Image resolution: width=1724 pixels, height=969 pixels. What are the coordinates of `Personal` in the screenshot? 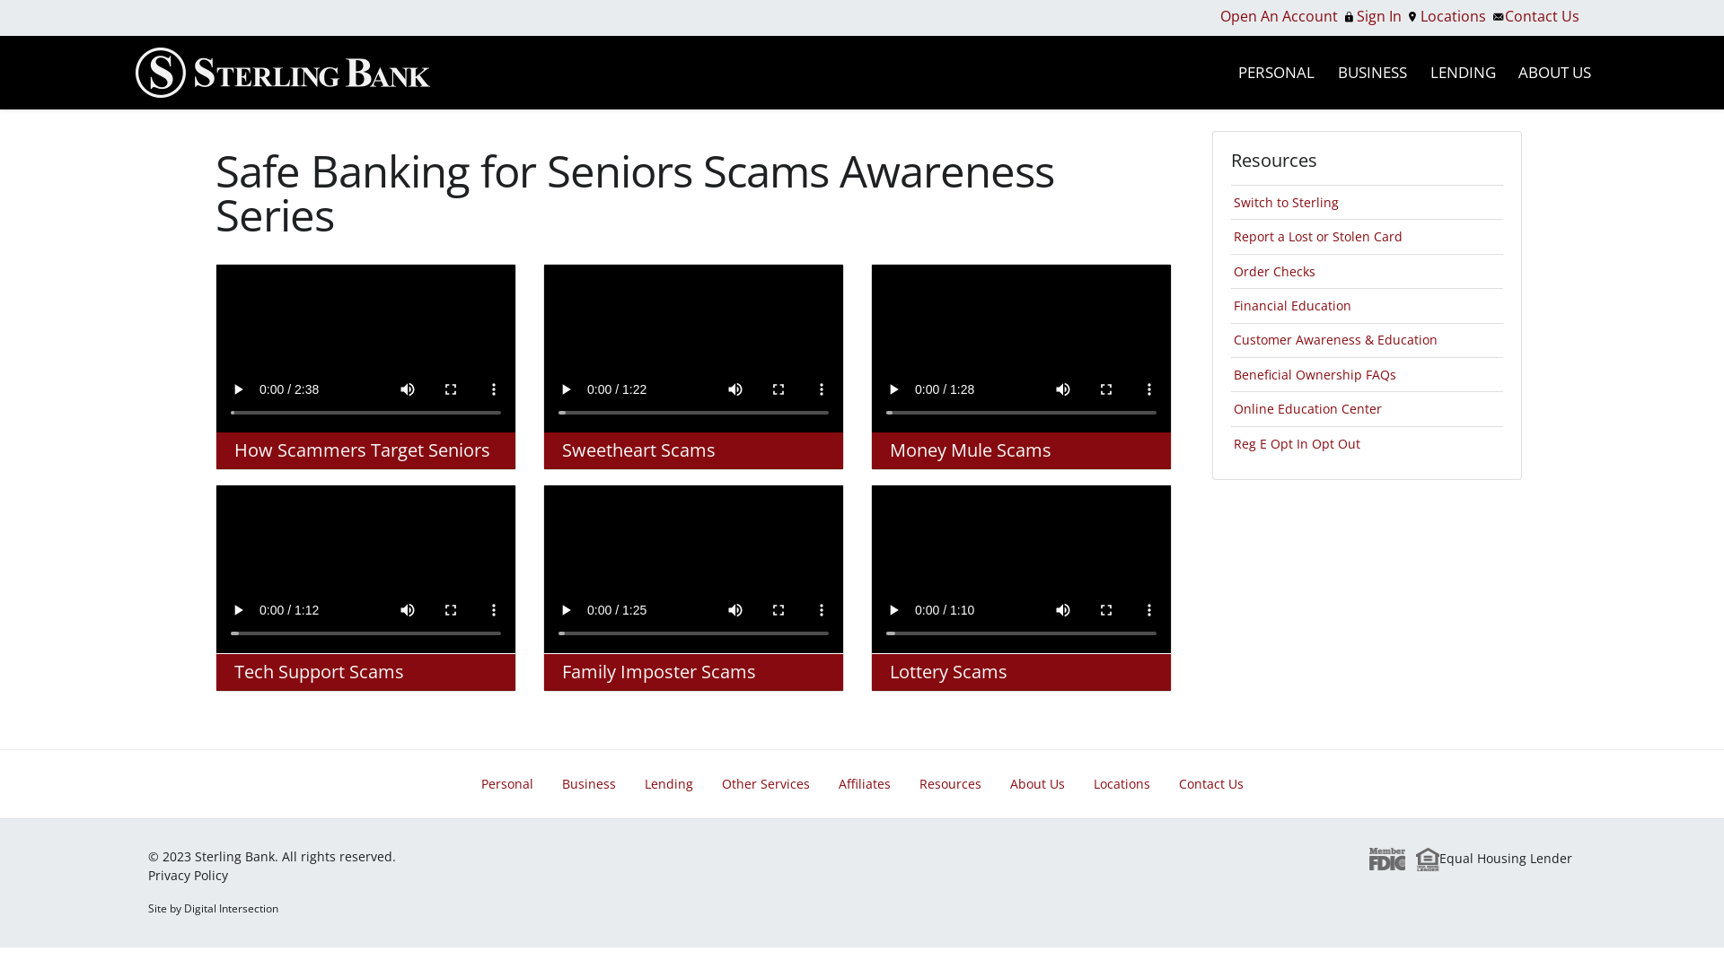 It's located at (507, 784).